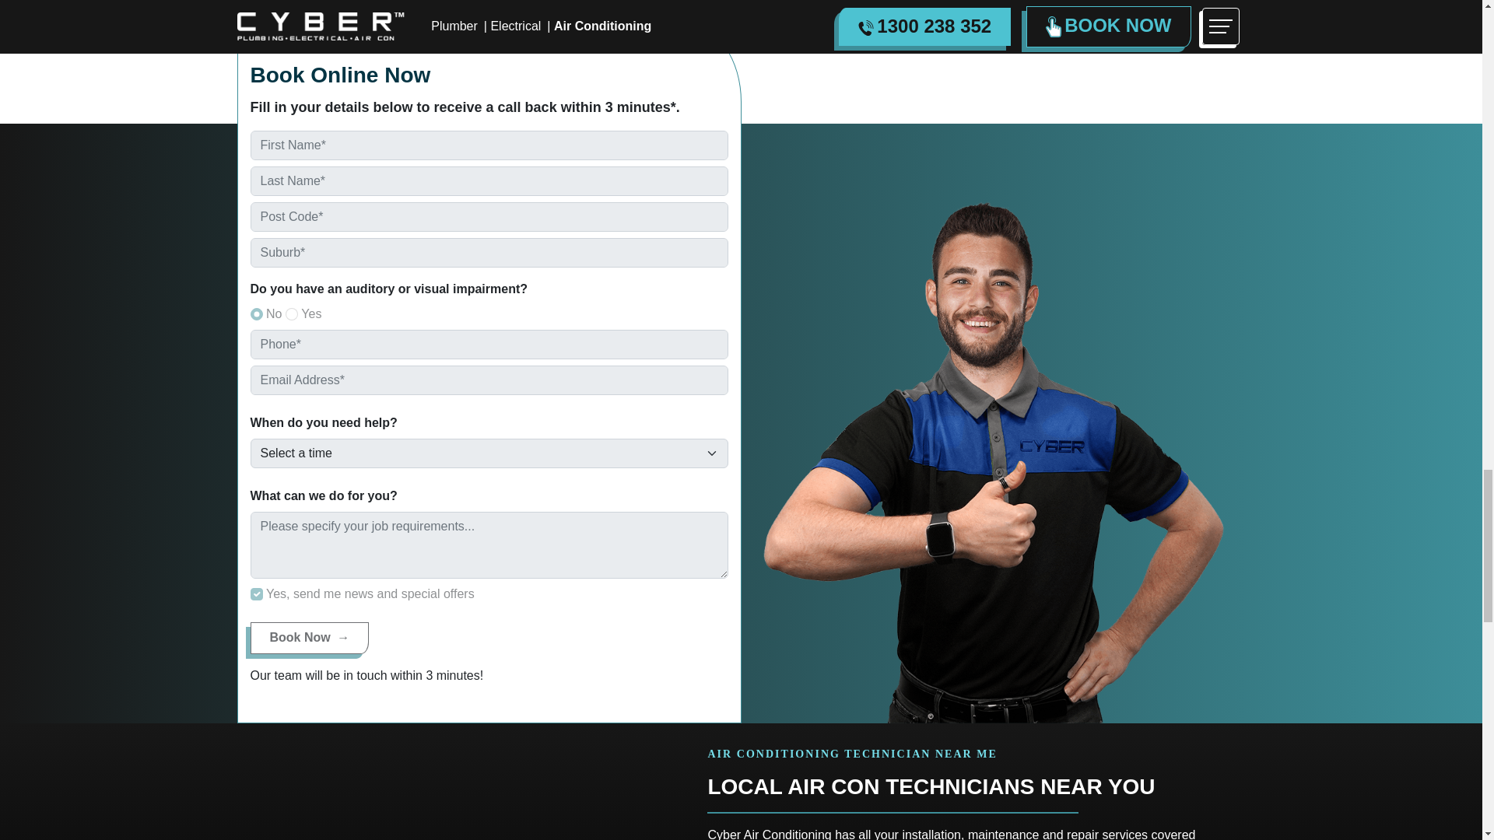 Image resolution: width=1494 pixels, height=840 pixels. I want to click on false, so click(257, 314).